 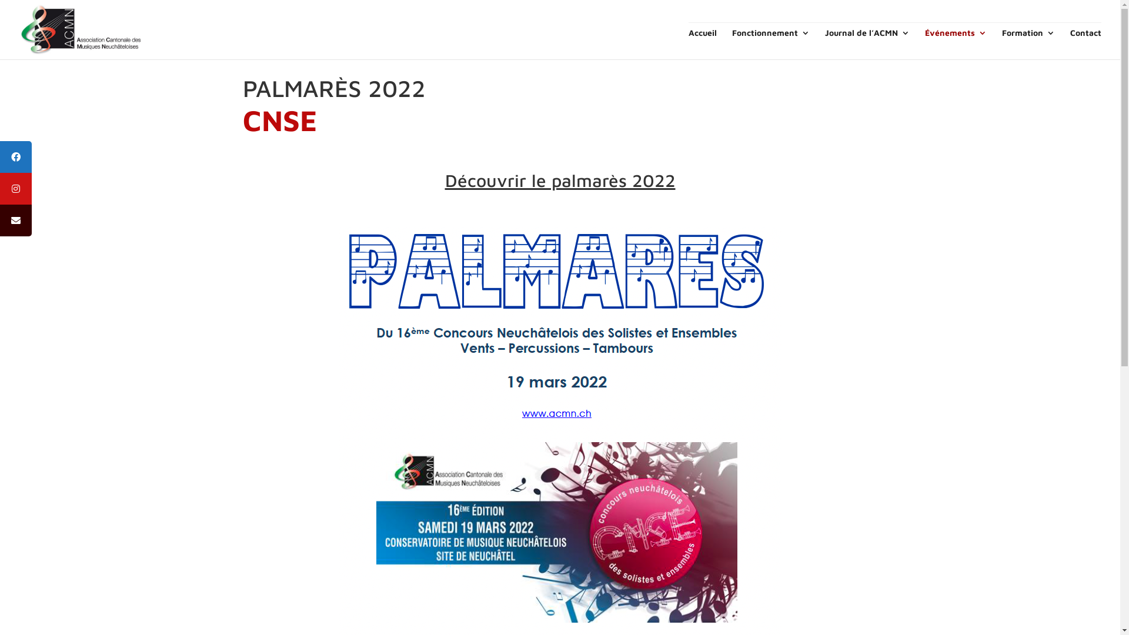 I want to click on Contact, so click(x=851, y=455).